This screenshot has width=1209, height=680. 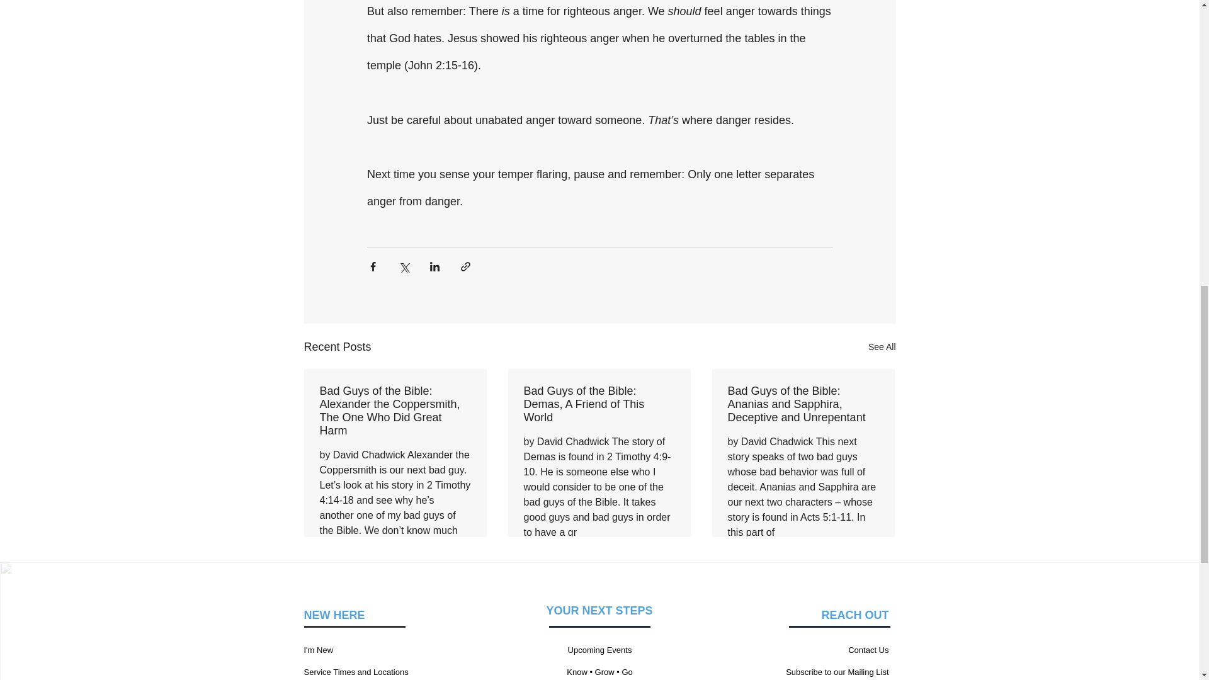 I want to click on Bad Guys of the Bible: Demas, A Friend of This World, so click(x=599, y=404).